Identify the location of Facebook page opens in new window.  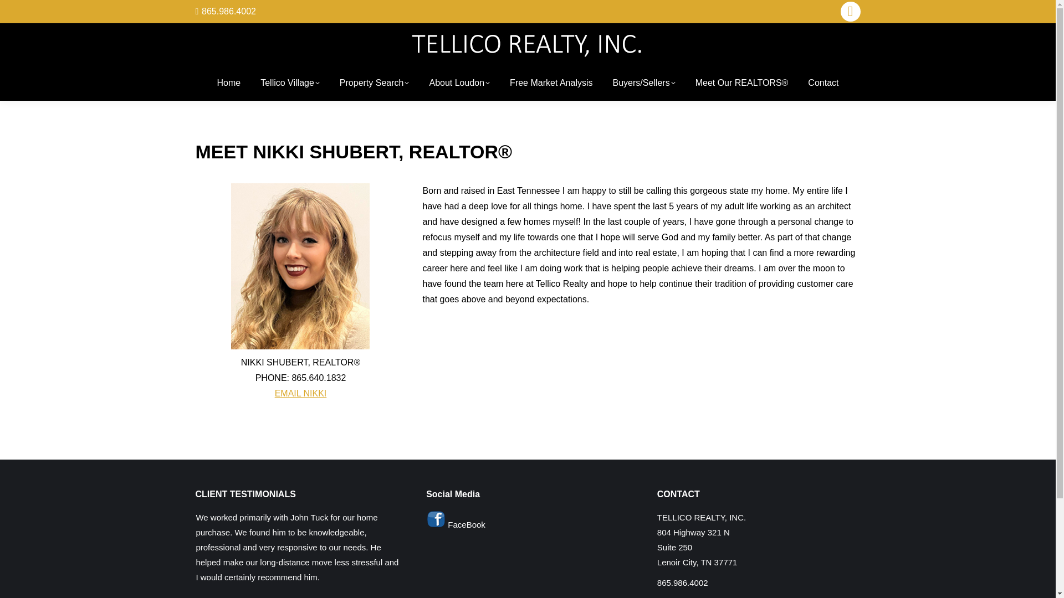
(850, 11).